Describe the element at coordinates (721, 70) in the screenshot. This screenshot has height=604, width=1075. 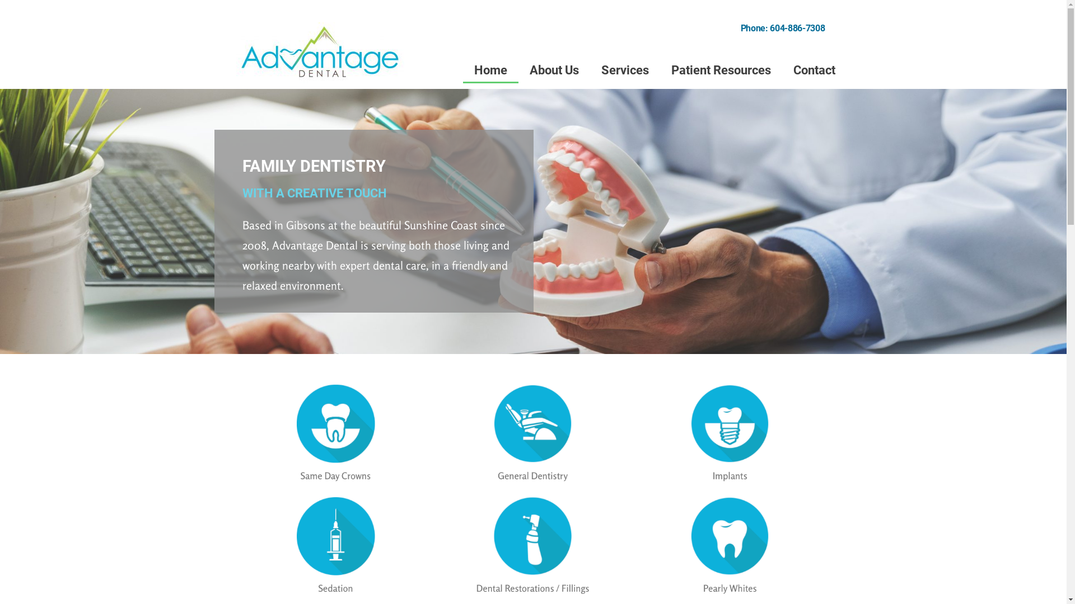
I see `Patient Resources` at that location.